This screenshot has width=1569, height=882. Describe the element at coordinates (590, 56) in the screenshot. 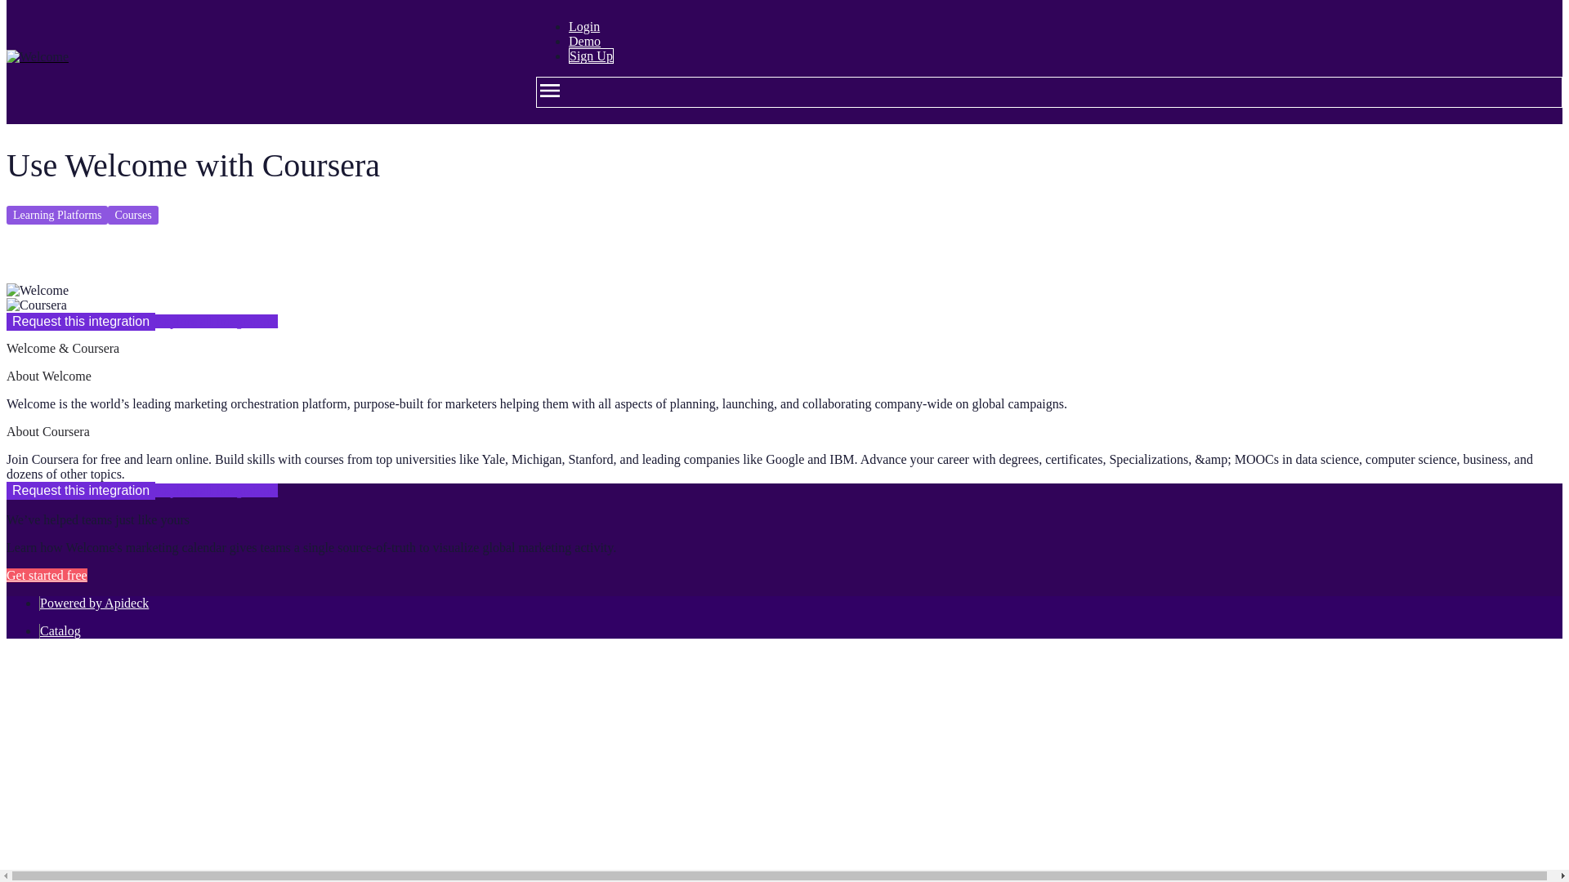

I see `Sign Up` at that location.